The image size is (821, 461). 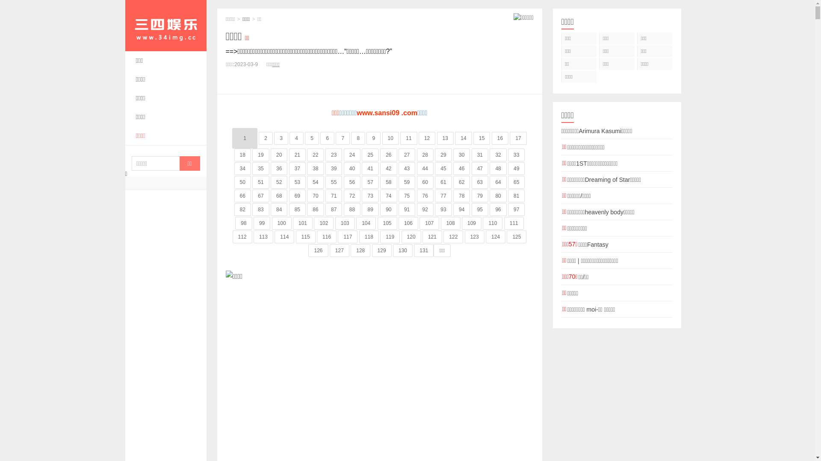 I want to click on 26, so click(x=388, y=155).